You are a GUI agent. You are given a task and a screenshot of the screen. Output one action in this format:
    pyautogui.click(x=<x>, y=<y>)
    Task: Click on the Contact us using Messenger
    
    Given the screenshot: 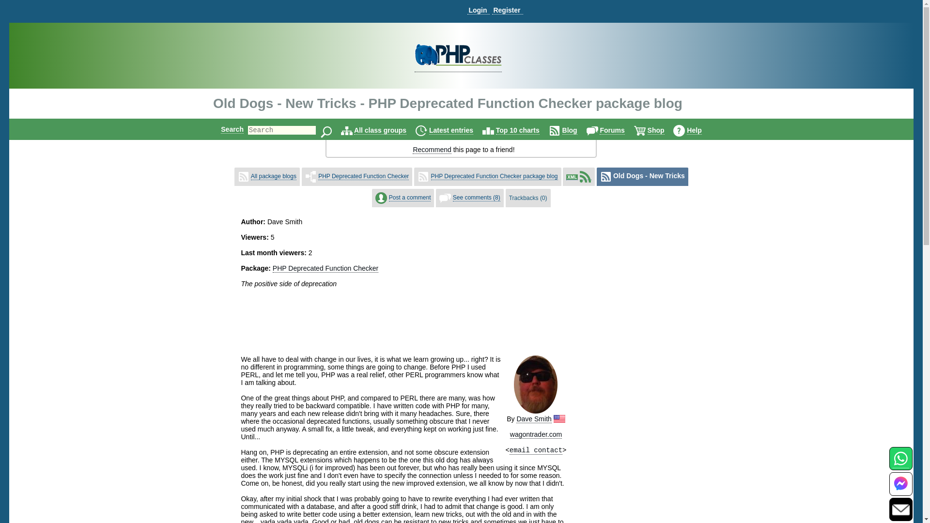 What is the action you would take?
    pyautogui.click(x=900, y=490)
    